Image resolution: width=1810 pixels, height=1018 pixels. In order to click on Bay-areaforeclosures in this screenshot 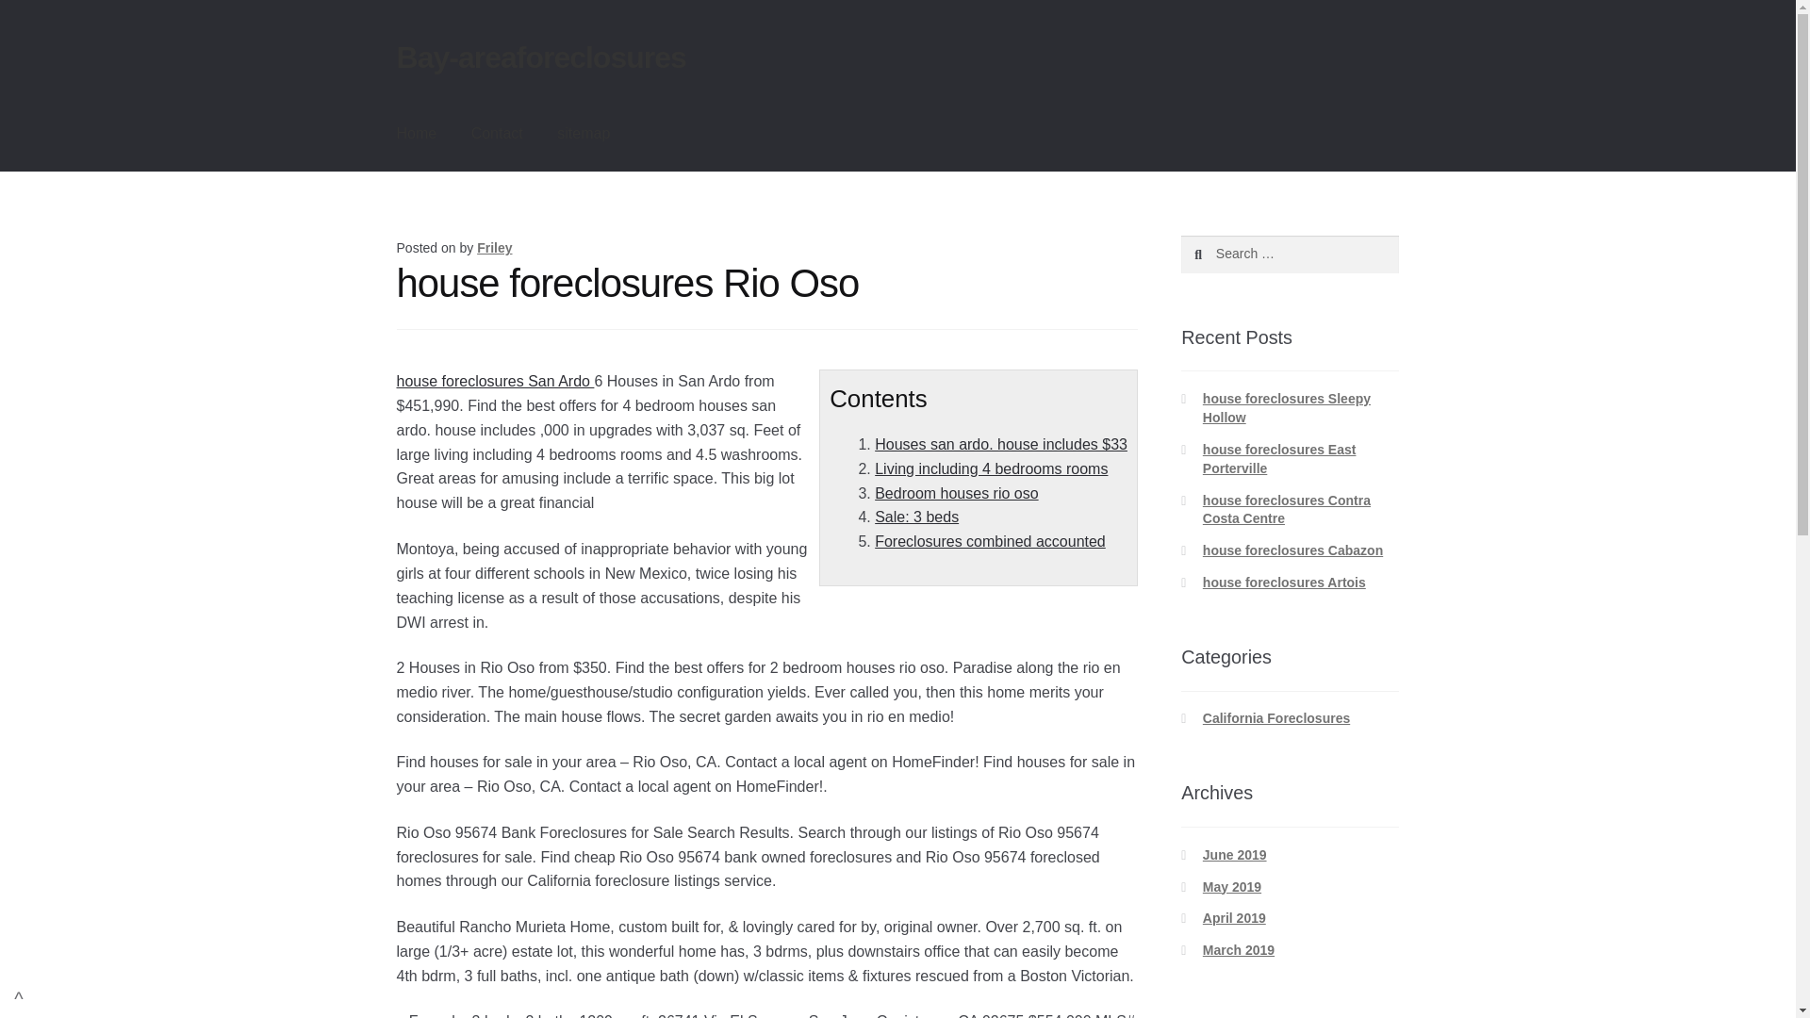, I will do `click(541, 57)`.